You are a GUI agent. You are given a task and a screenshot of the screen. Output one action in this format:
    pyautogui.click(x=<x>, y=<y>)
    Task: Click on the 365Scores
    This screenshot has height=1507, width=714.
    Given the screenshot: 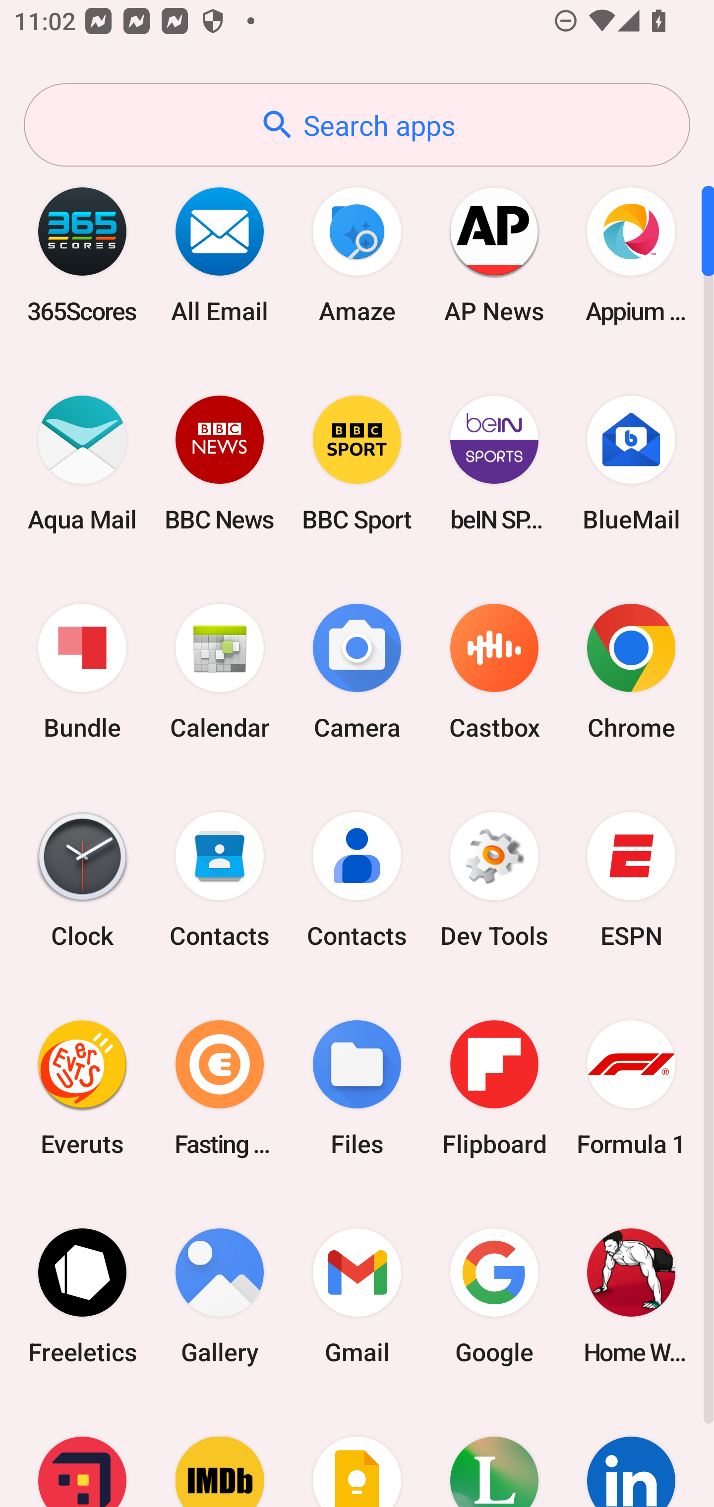 What is the action you would take?
    pyautogui.click(x=82, y=255)
    